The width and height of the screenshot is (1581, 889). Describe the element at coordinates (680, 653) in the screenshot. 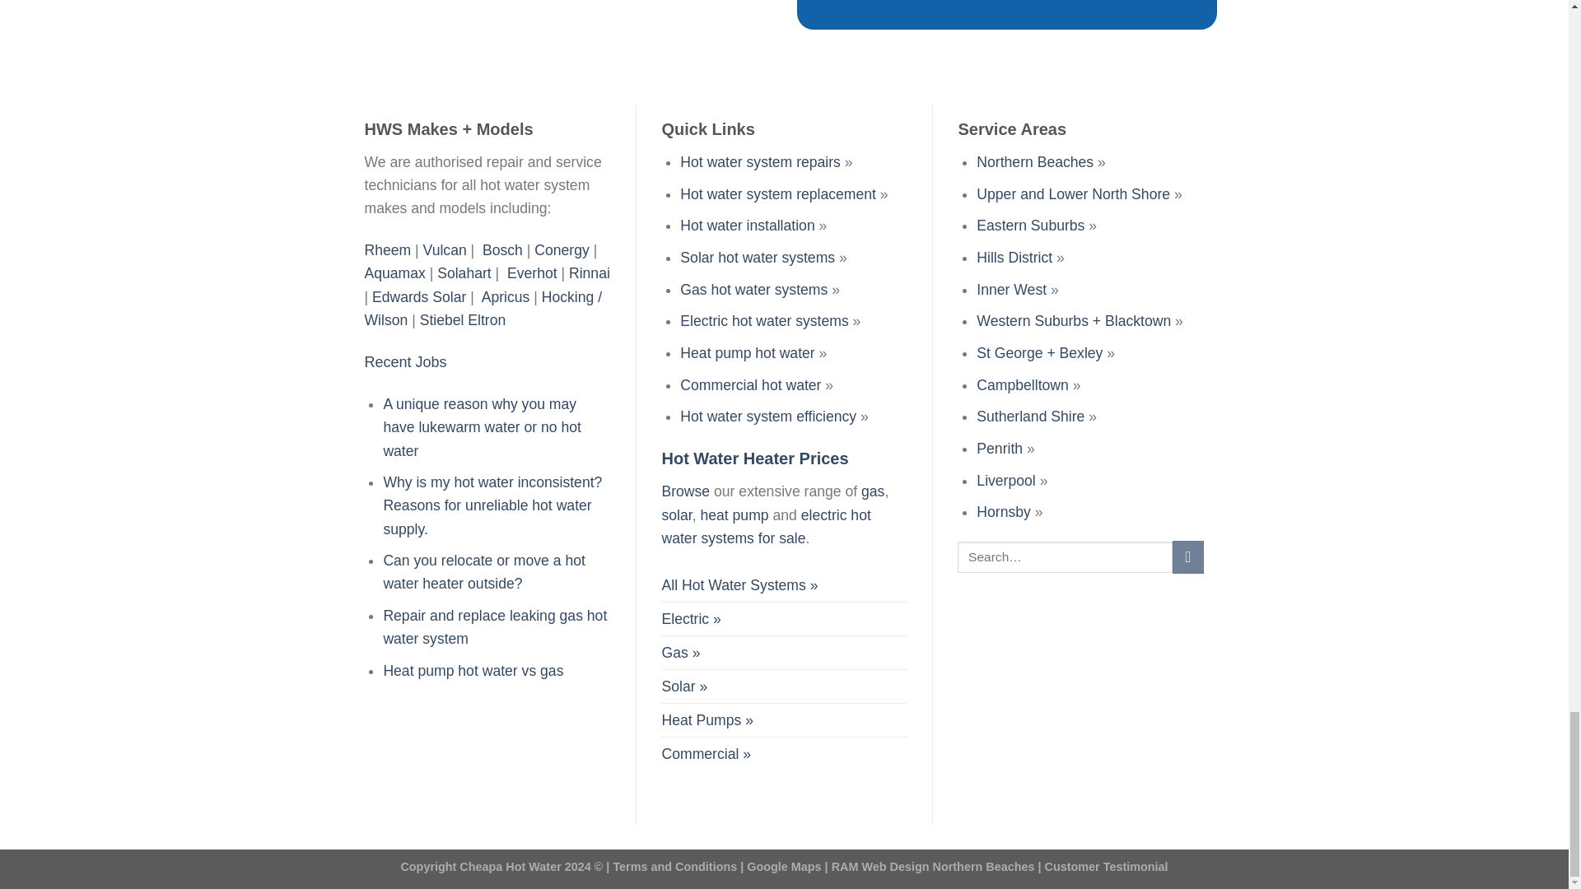

I see `buy gas hot water system` at that location.